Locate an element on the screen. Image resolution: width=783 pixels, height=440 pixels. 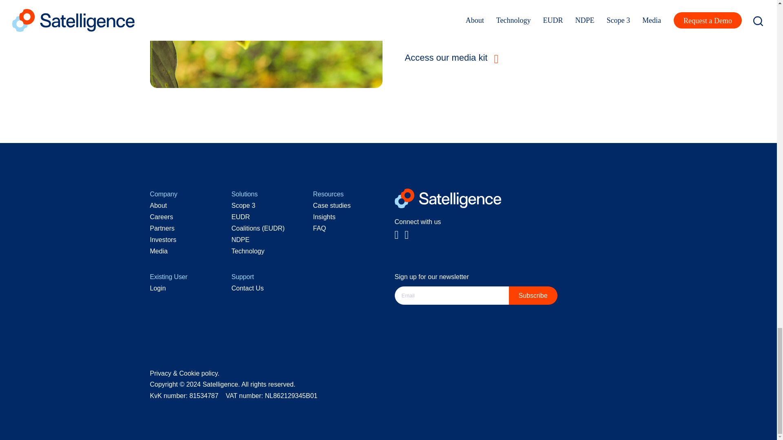
Scope 3 is located at coordinates (244, 205).